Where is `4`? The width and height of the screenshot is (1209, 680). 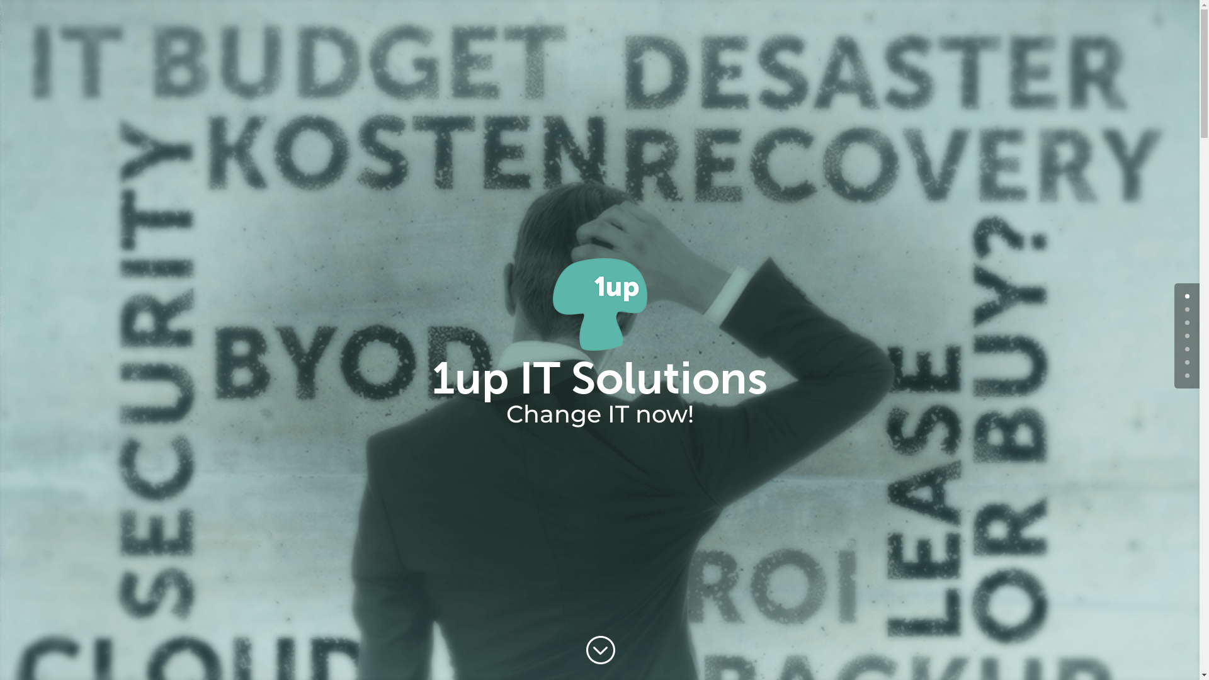 4 is located at coordinates (1188, 349).